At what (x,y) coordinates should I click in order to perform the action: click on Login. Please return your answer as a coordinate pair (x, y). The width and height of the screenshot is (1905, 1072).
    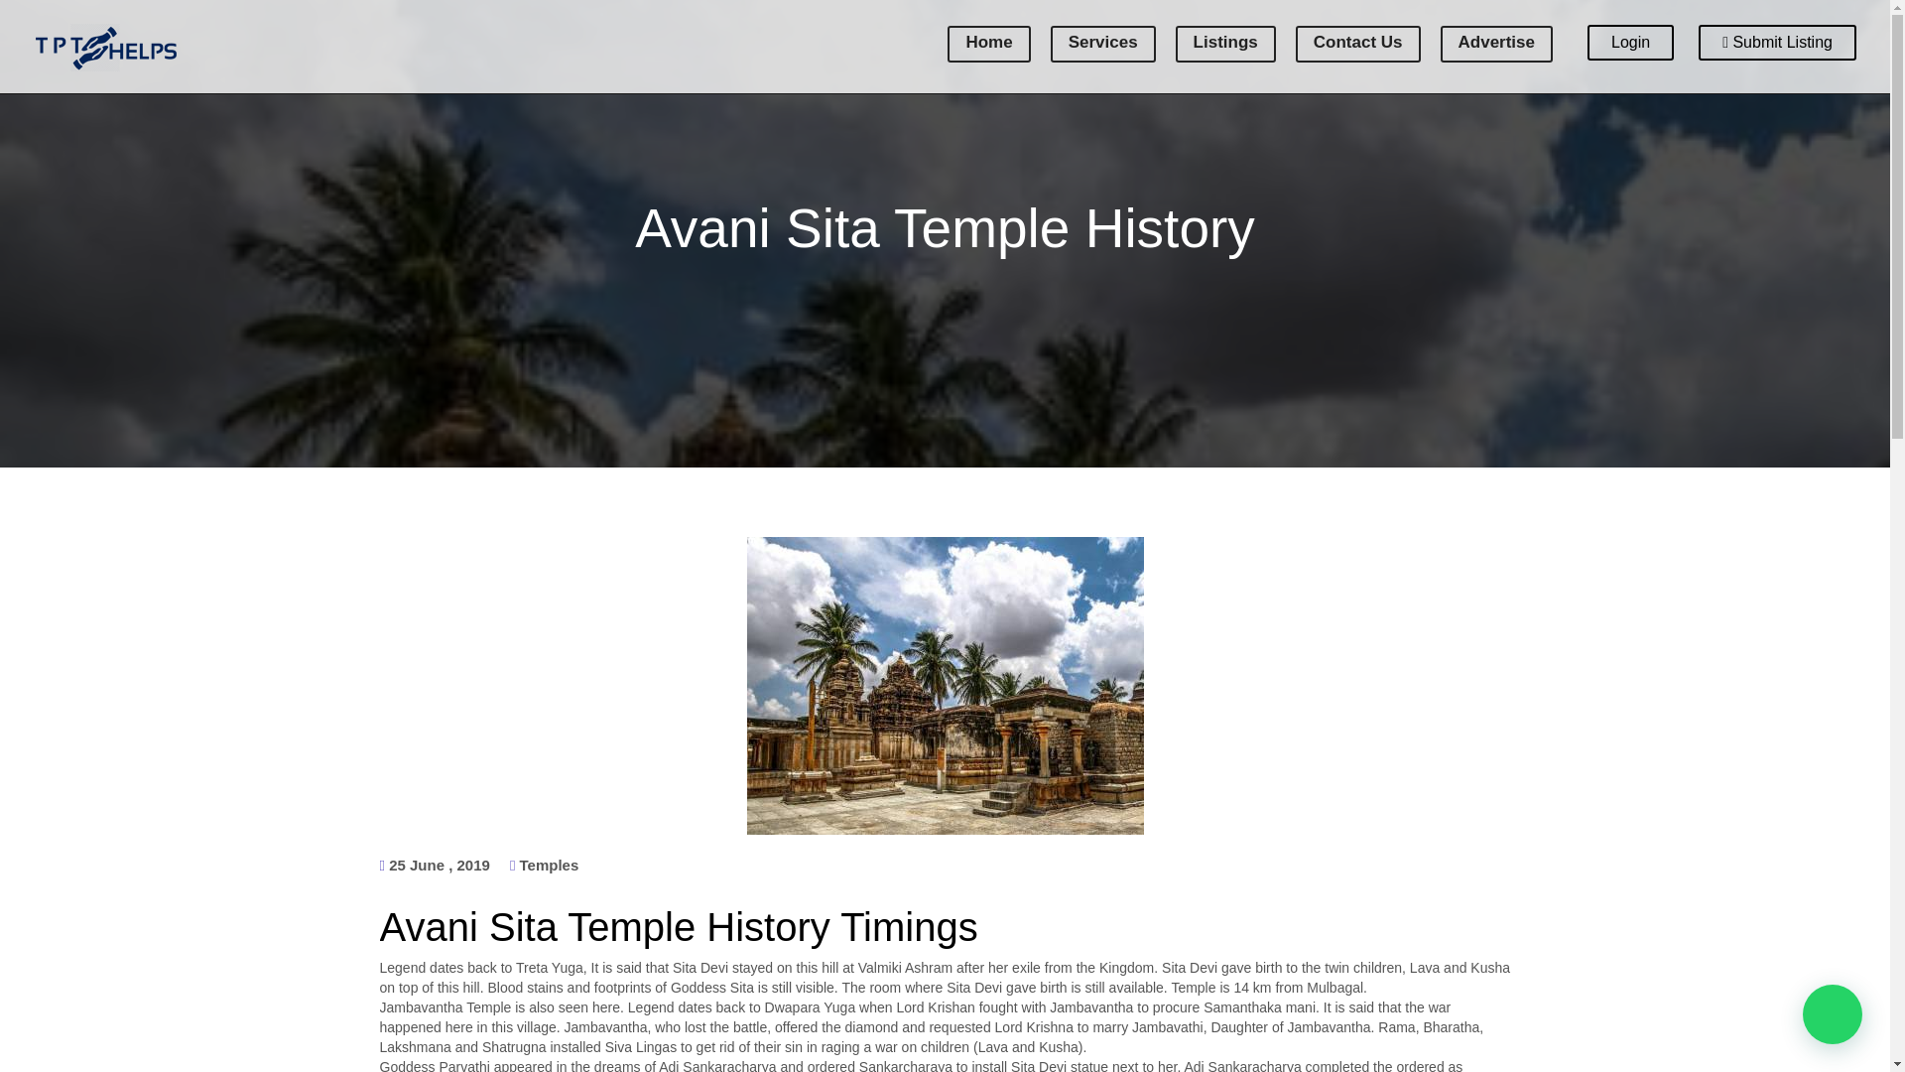
    Looking at the image, I should click on (1630, 42).